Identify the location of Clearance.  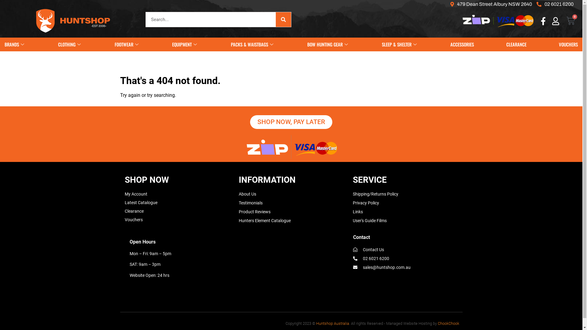
(134, 211).